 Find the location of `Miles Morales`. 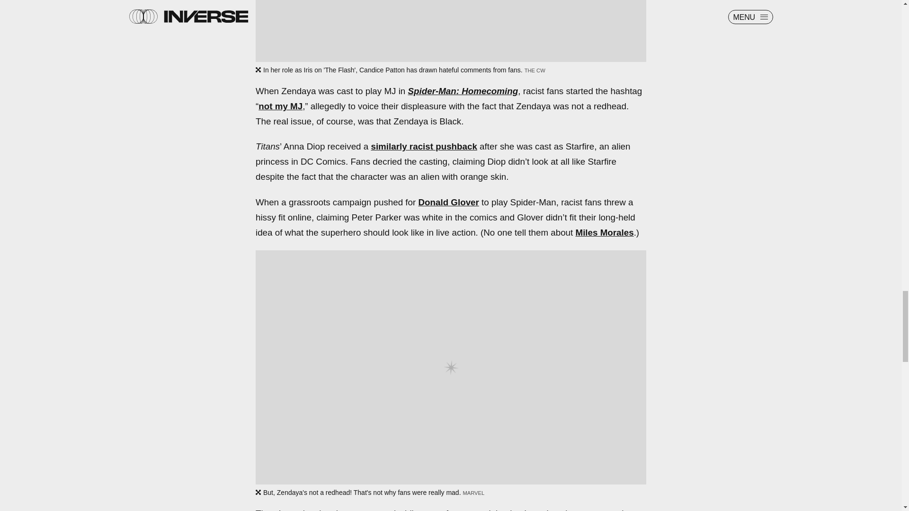

Miles Morales is located at coordinates (604, 232).